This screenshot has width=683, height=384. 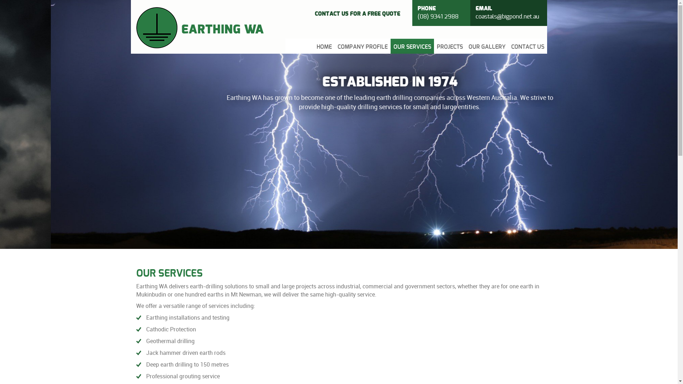 What do you see at coordinates (200, 28) in the screenshot?
I see `Earthing WA` at bounding box center [200, 28].